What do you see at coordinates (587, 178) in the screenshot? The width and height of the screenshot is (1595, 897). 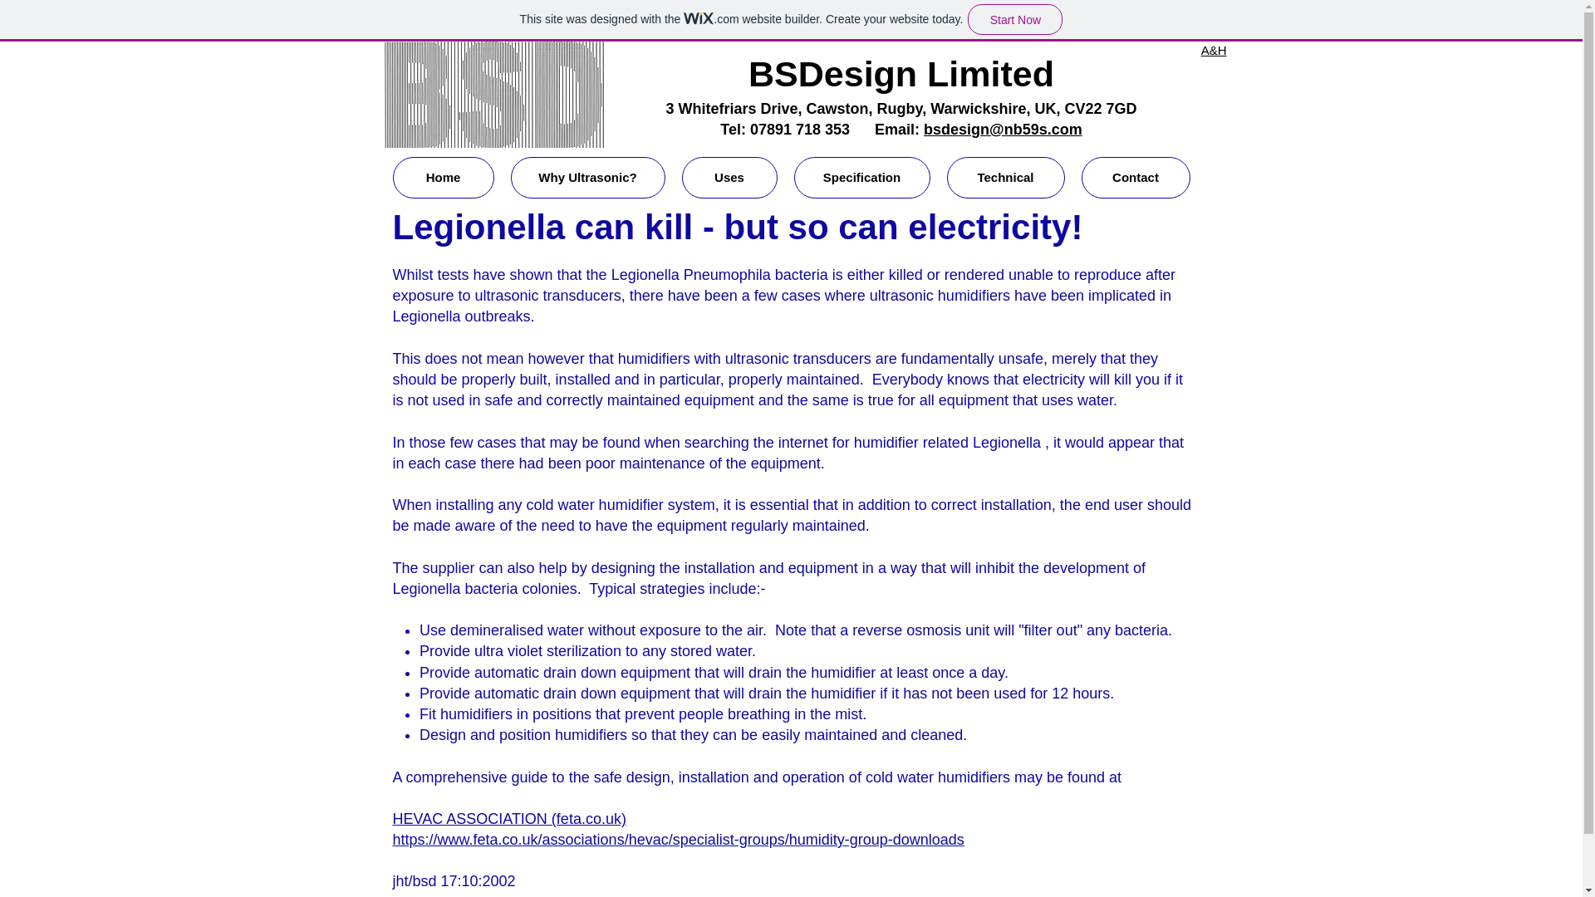 I see `Why Ultrasonic?` at bounding box center [587, 178].